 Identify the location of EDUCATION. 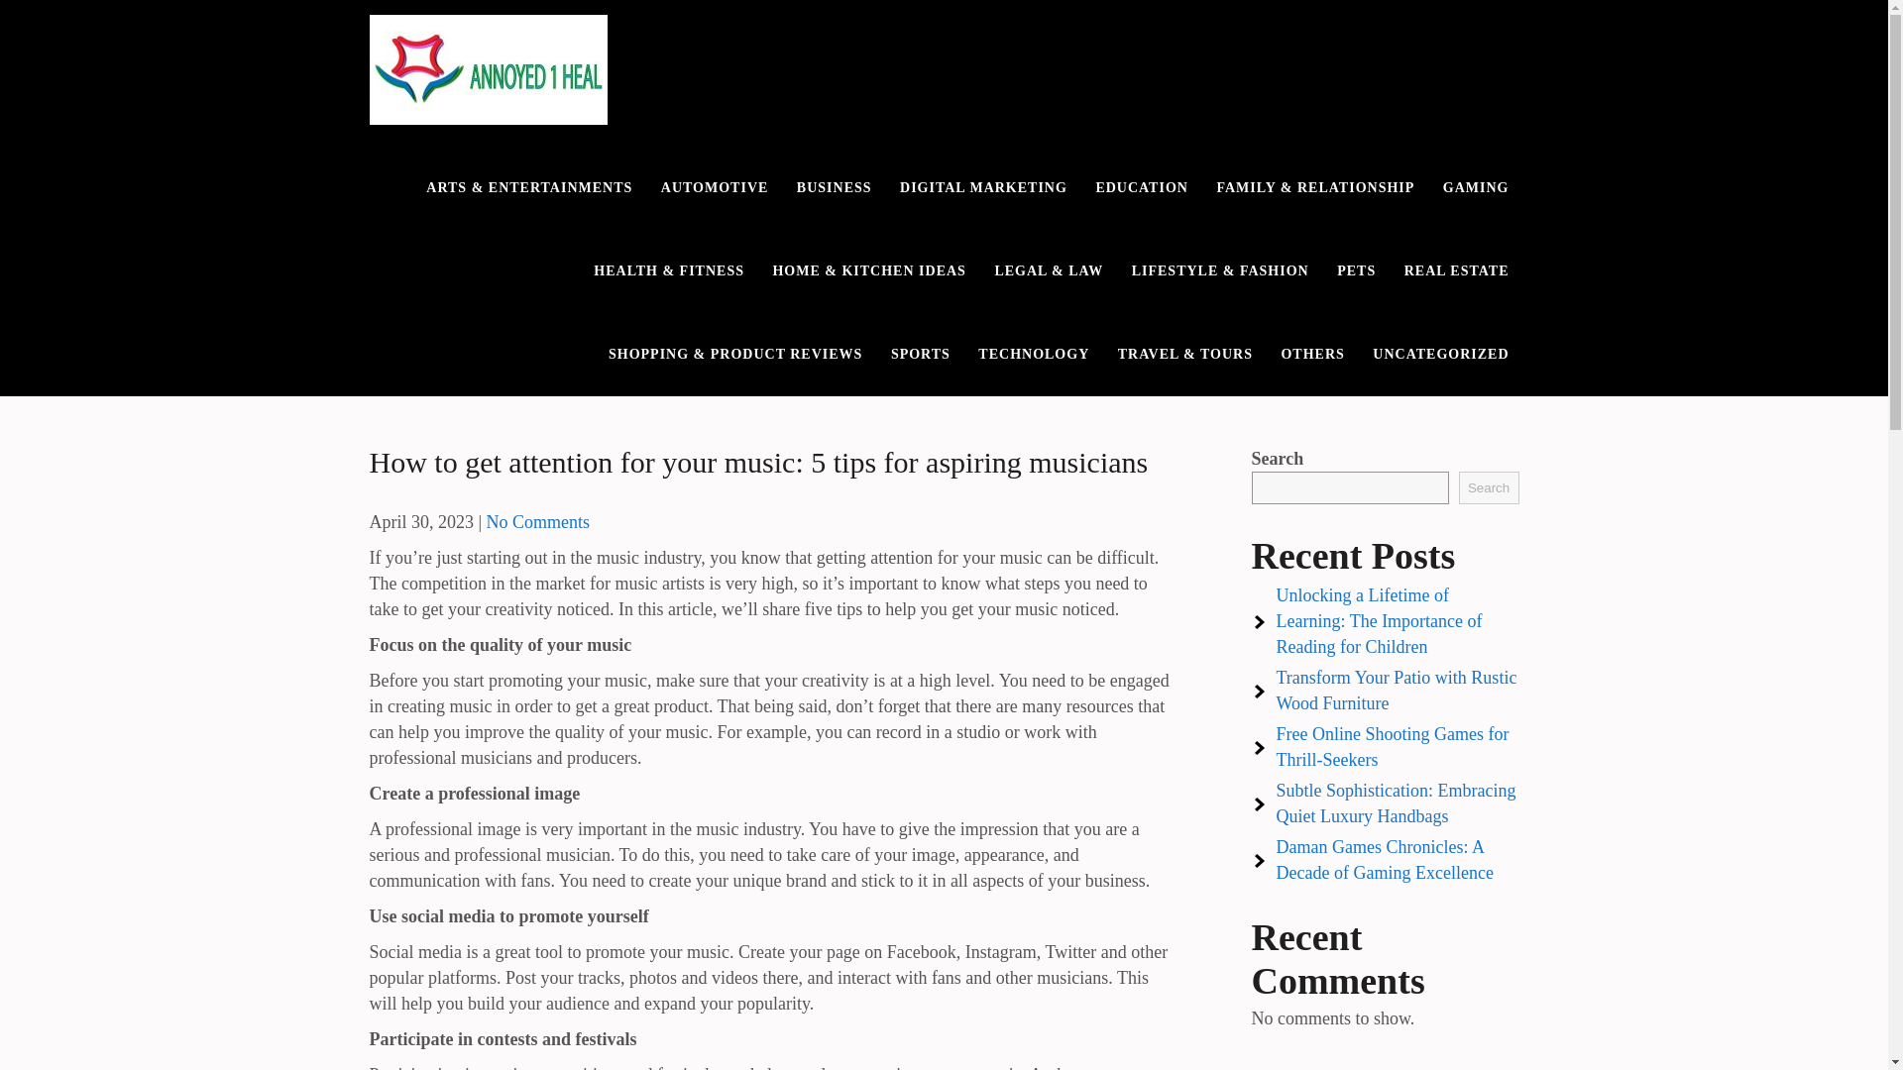
(1142, 188).